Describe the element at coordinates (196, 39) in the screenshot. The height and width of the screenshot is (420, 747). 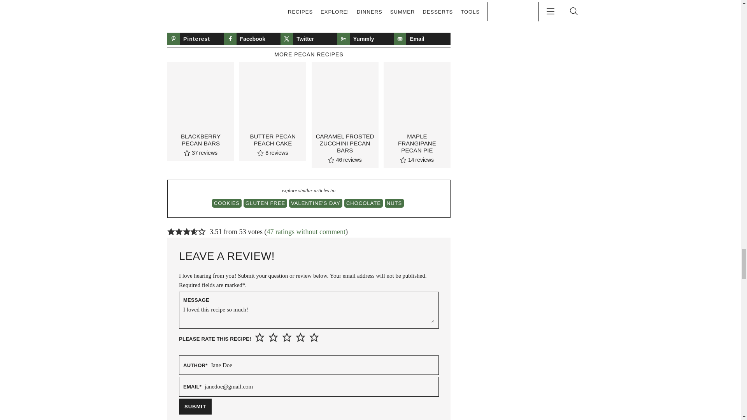
I see `Save to Pinterest` at that location.